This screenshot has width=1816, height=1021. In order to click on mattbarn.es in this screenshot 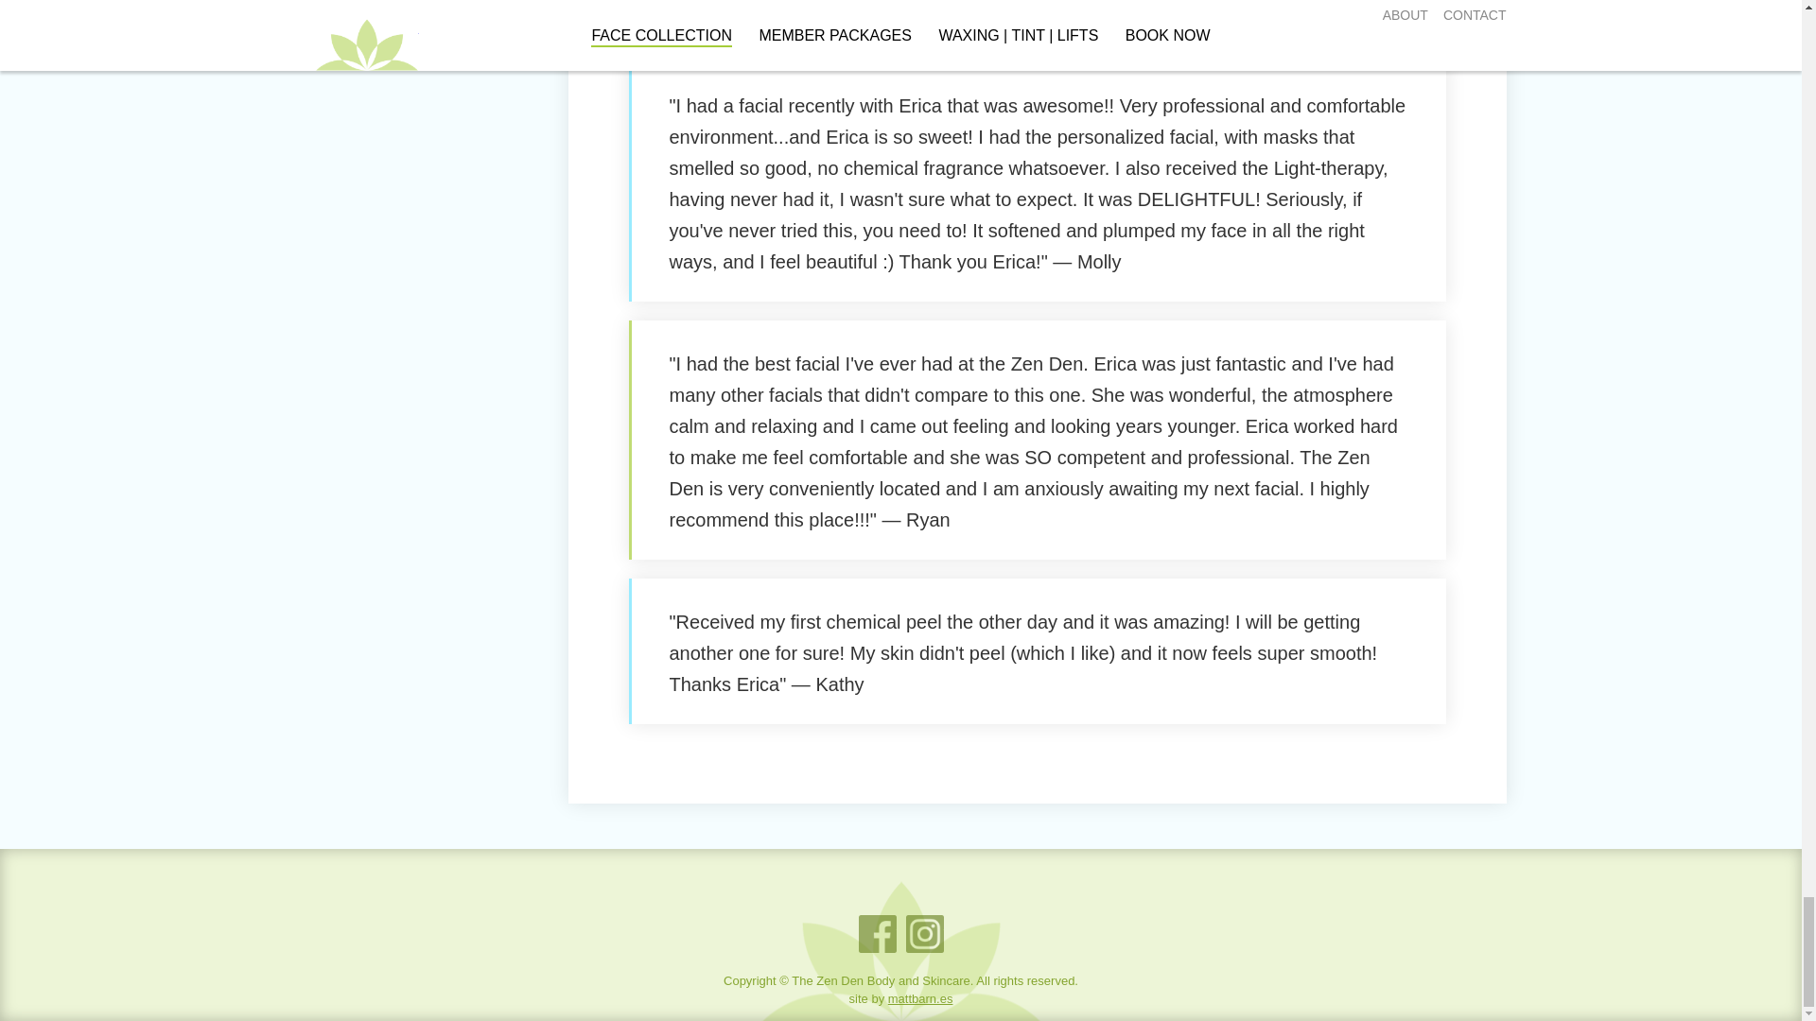, I will do `click(920, 998)`.